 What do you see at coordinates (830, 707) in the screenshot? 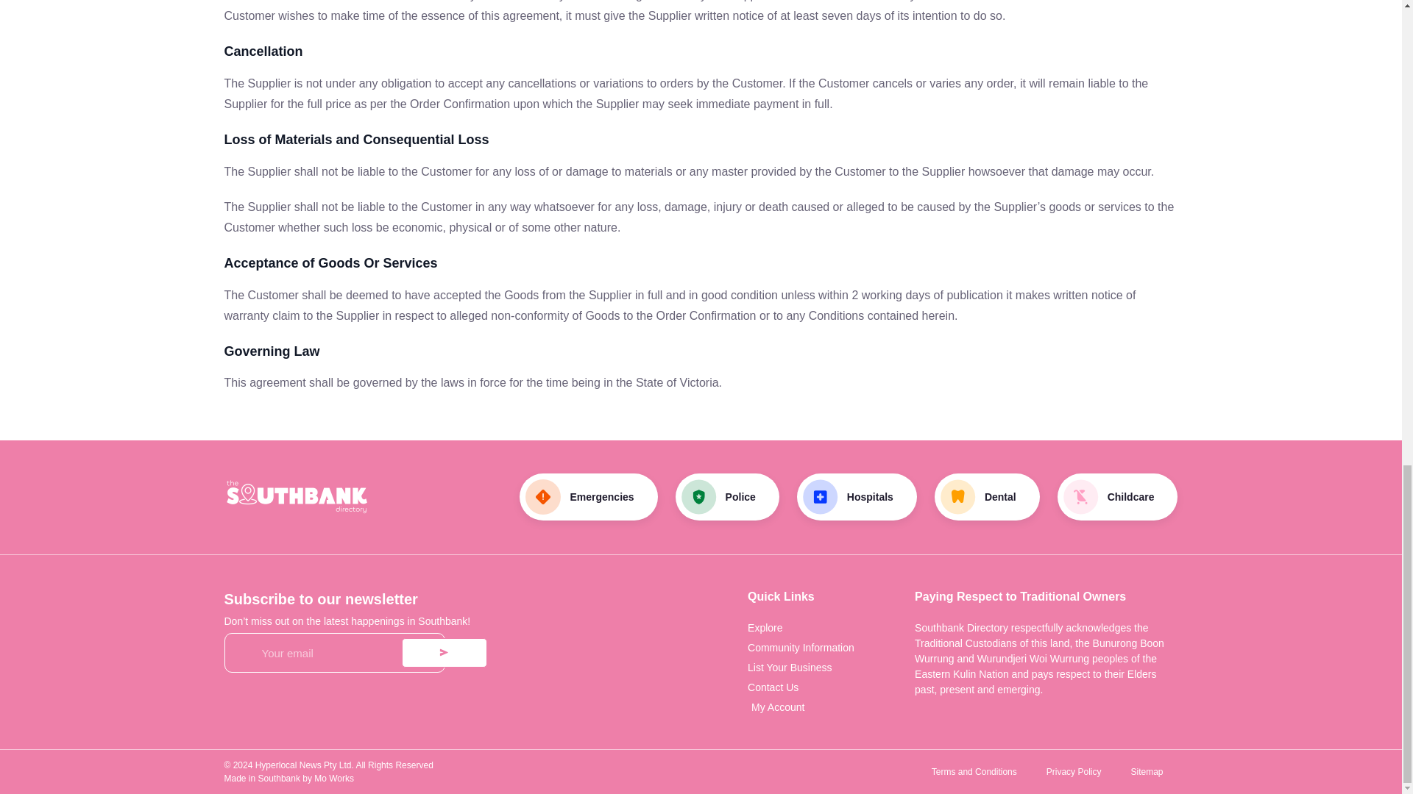
I see `My Account` at bounding box center [830, 707].